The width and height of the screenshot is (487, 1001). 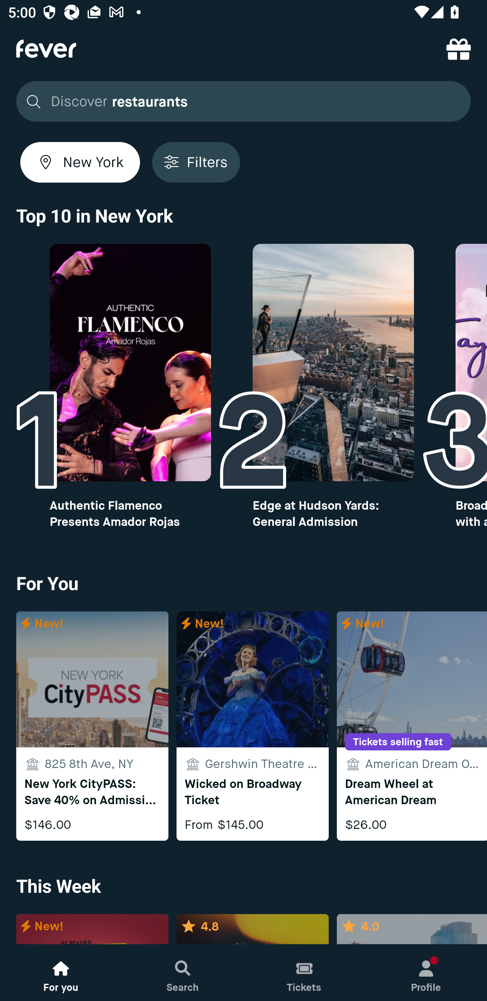 What do you see at coordinates (240, 101) in the screenshot?
I see `Discover restaurants` at bounding box center [240, 101].